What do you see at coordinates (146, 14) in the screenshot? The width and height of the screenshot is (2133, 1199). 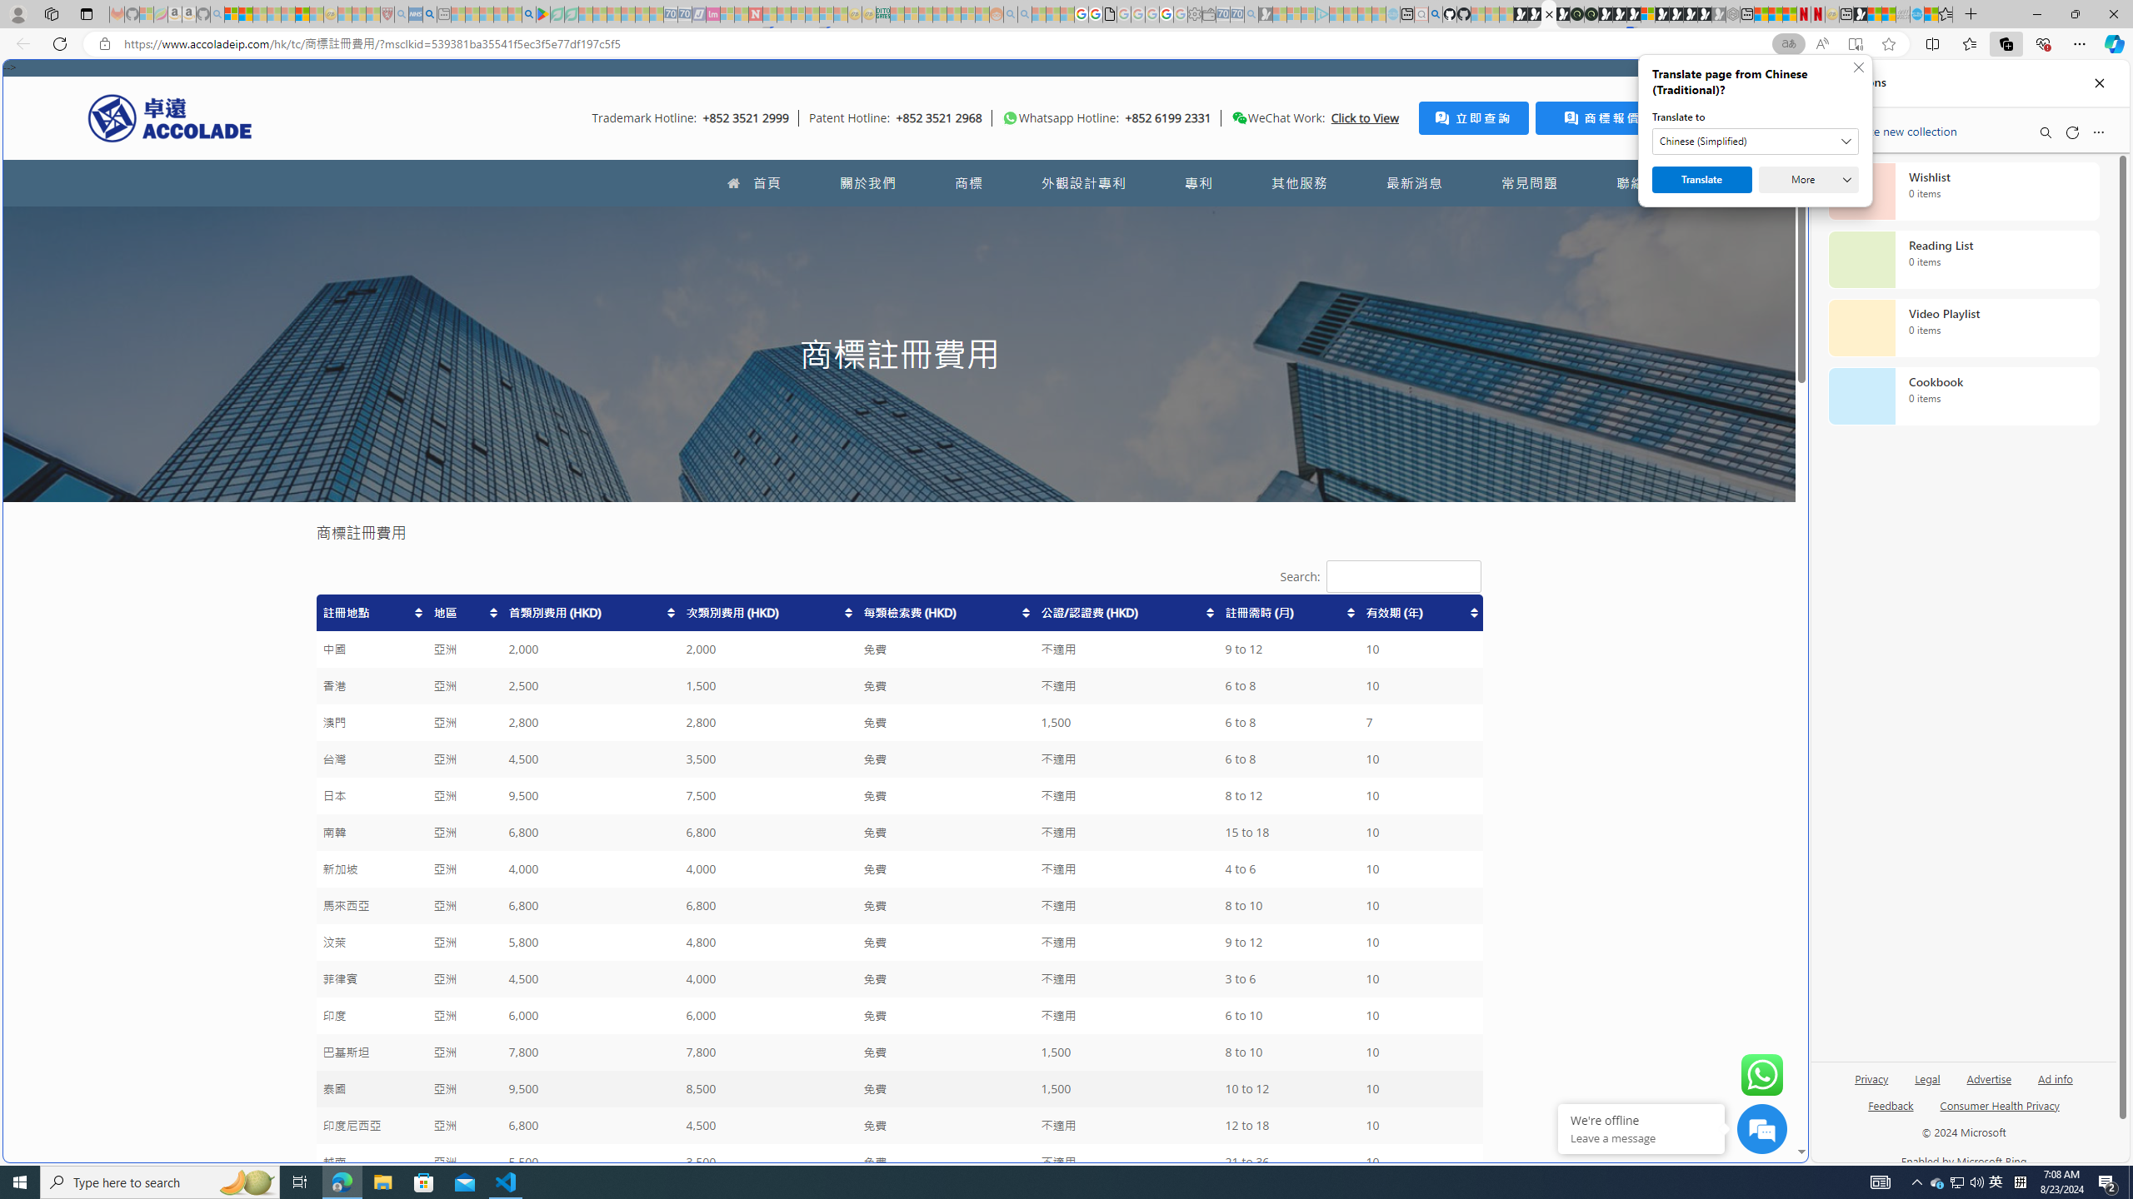 I see `Microsoft-Report a Concern to Bing - Sleeping` at bounding box center [146, 14].